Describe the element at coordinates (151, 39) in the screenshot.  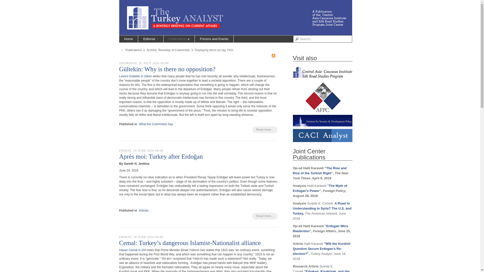
I see `Editorial` at that location.